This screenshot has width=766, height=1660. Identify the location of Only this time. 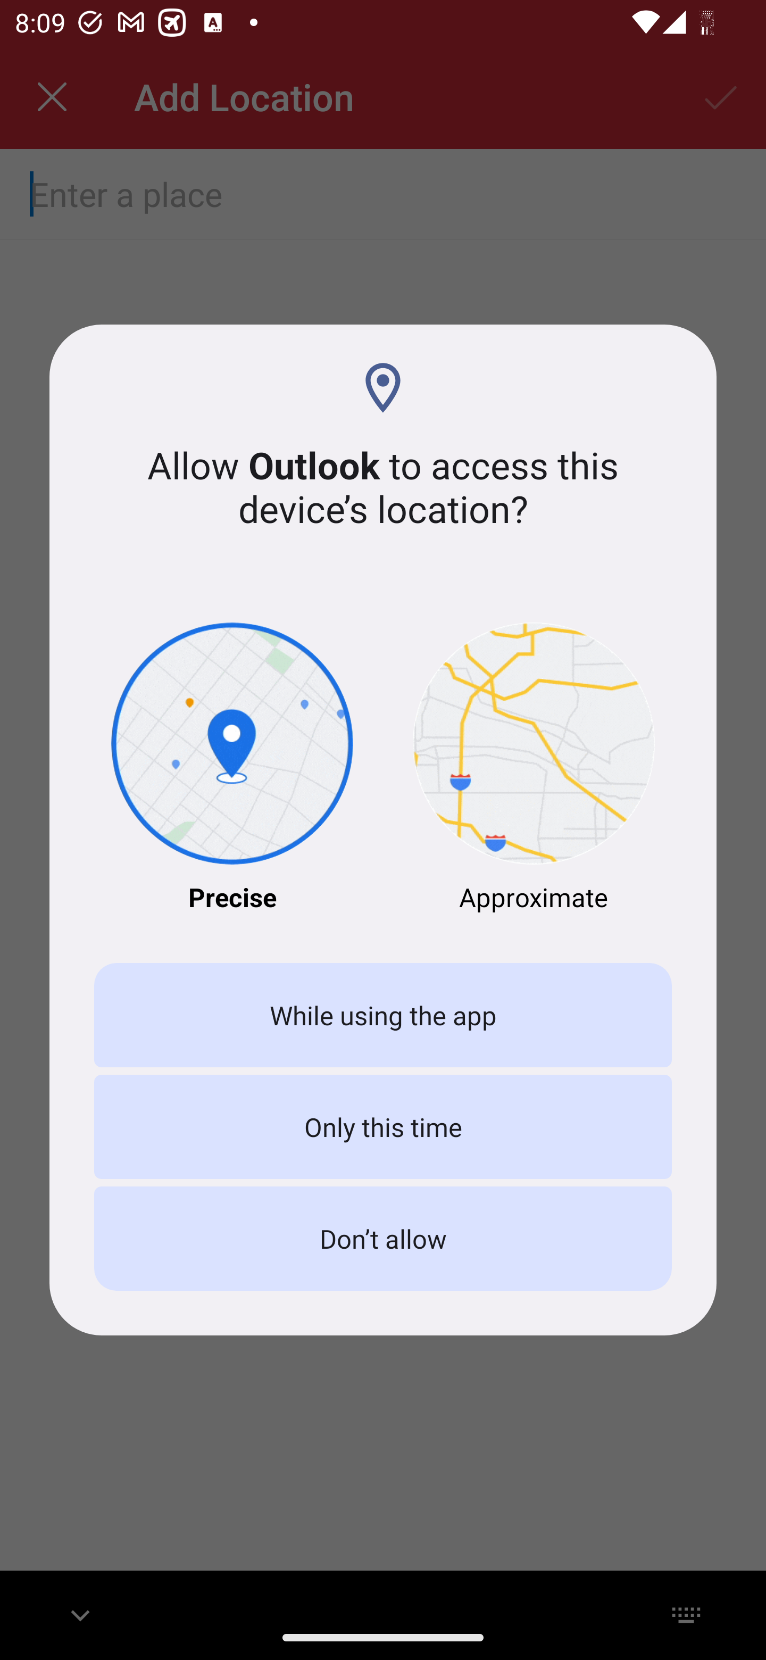
(383, 1126).